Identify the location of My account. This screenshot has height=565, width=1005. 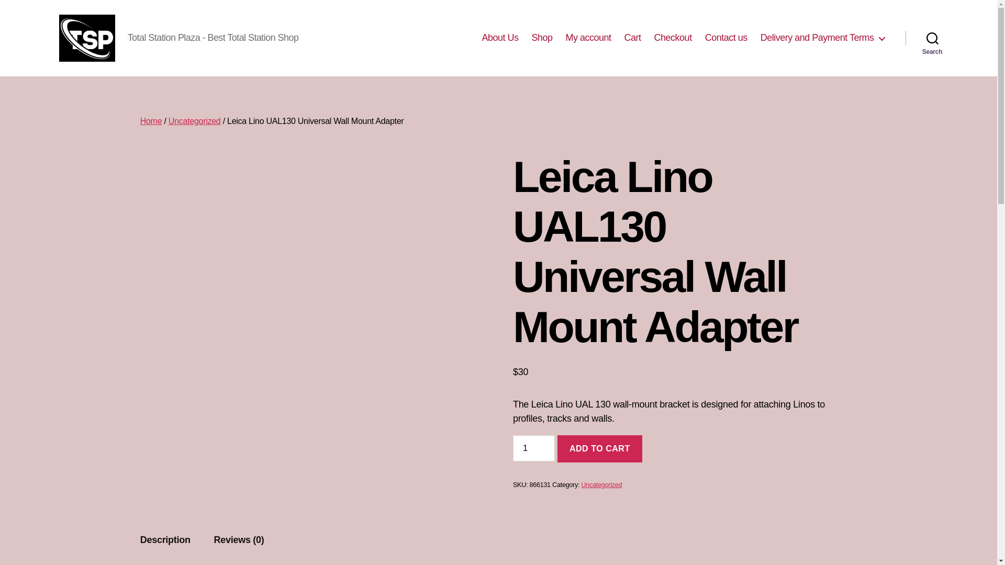
(588, 38).